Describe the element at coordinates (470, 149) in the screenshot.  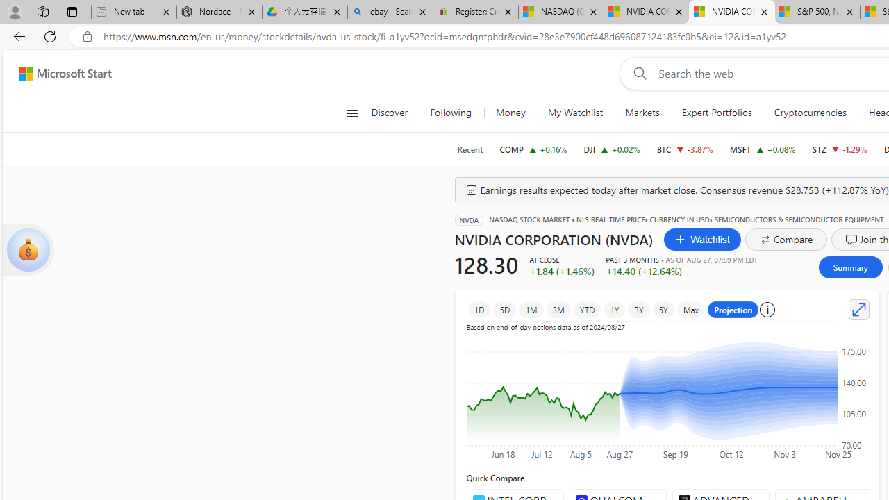
I see `Recent` at that location.